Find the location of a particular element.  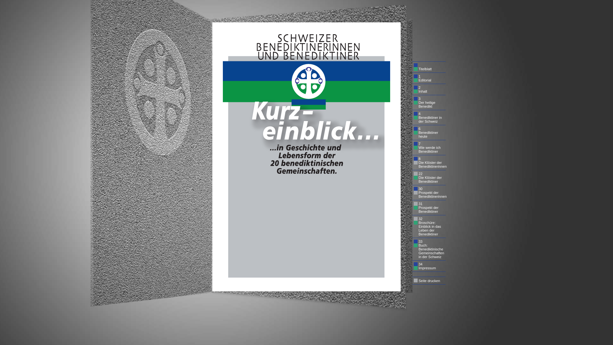

3
Der heilige Benedikt is located at coordinates (430, 103).